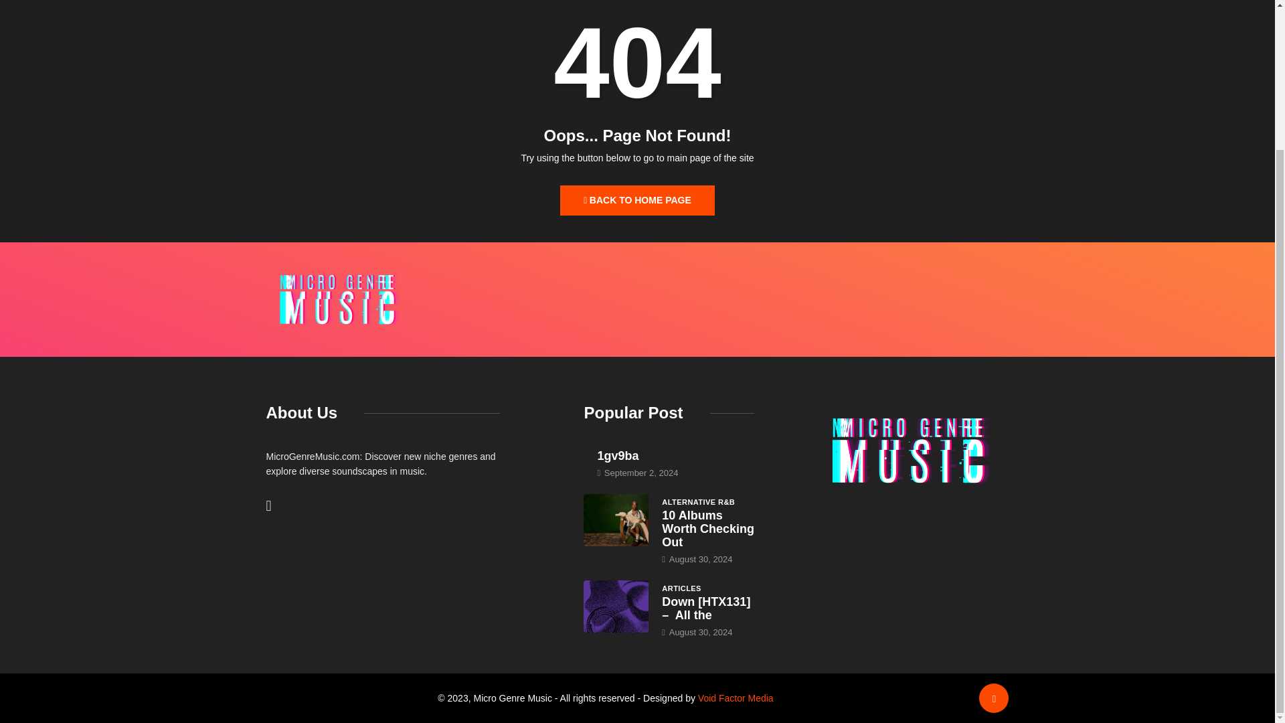 This screenshot has width=1285, height=723. What do you see at coordinates (735, 698) in the screenshot?
I see `Void Factor Media` at bounding box center [735, 698].